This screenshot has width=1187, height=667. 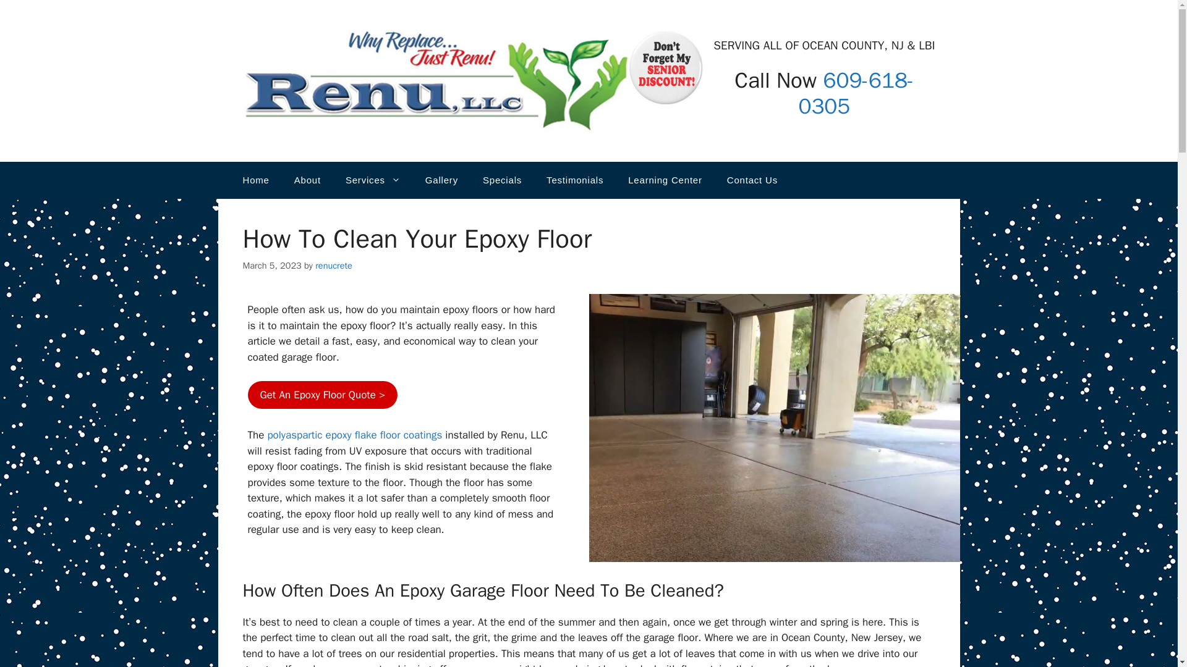 I want to click on Contact Us, so click(x=752, y=180).